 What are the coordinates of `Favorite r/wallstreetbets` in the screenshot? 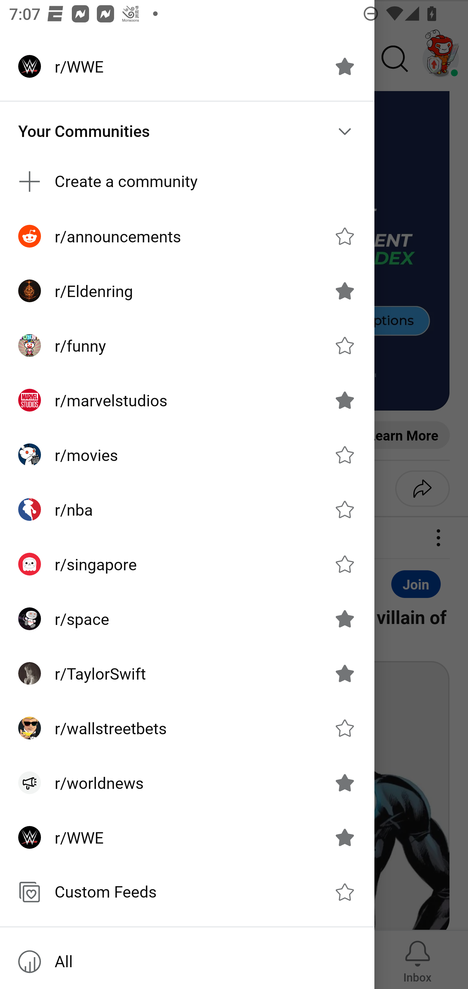 It's located at (344, 728).